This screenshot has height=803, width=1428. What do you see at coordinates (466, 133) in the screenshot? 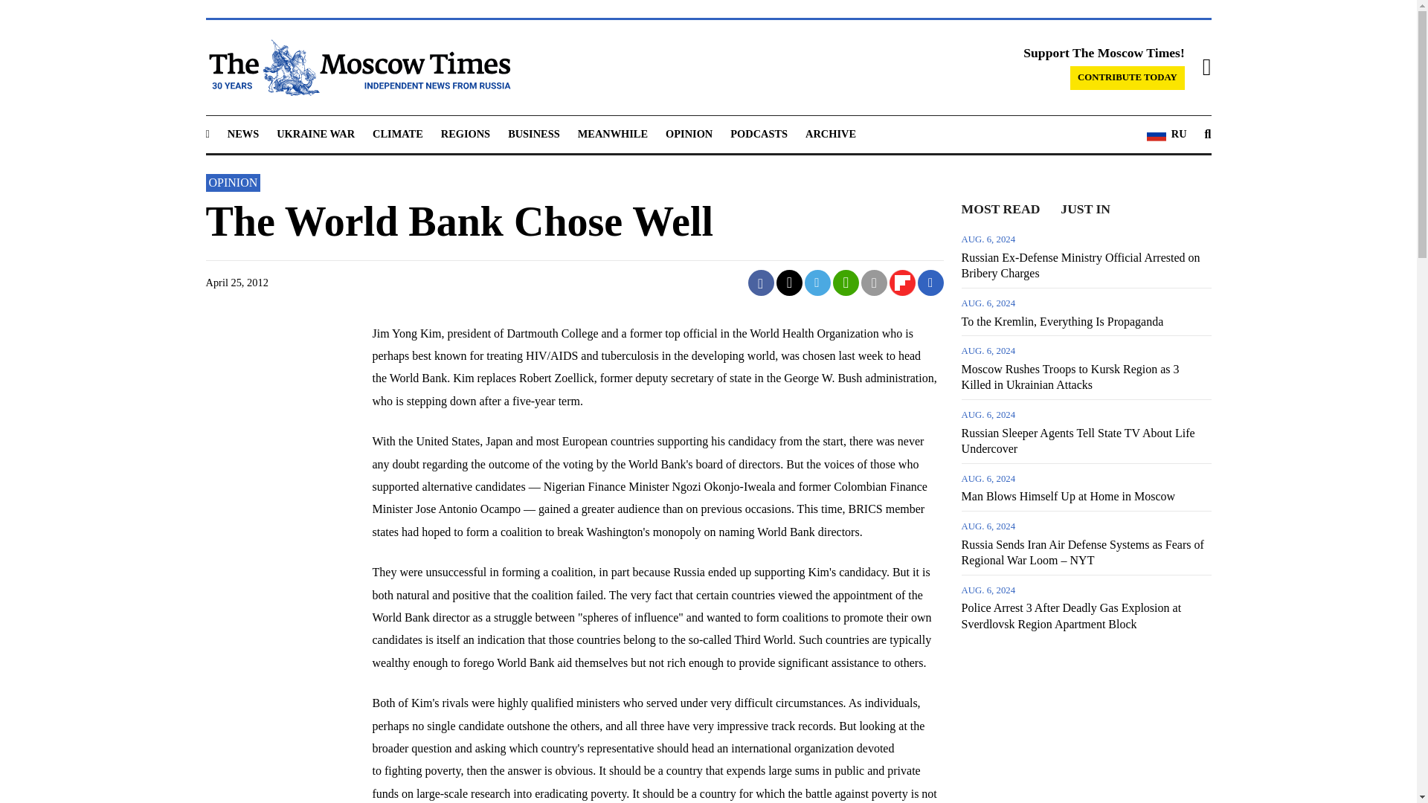
I see `REGIONS` at bounding box center [466, 133].